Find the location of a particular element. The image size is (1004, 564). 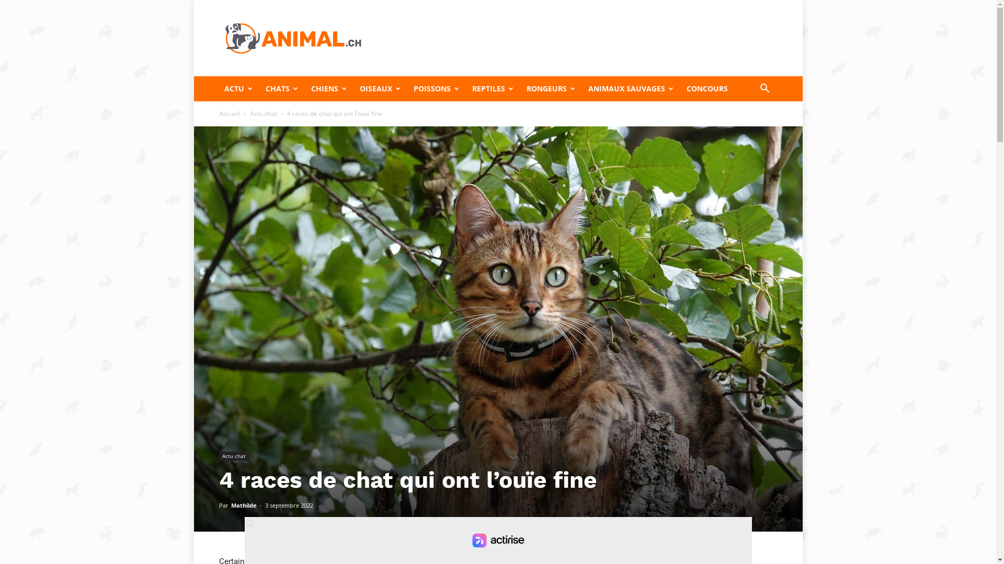

CONCOURS is located at coordinates (708, 89).